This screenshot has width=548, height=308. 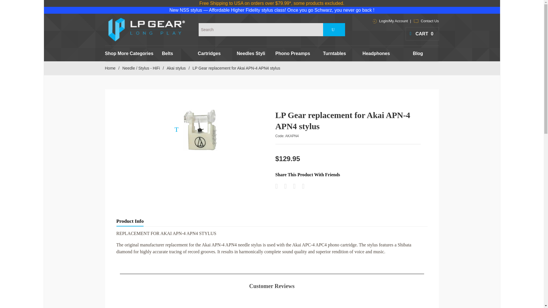 I want to click on CART 0, so click(x=422, y=34).